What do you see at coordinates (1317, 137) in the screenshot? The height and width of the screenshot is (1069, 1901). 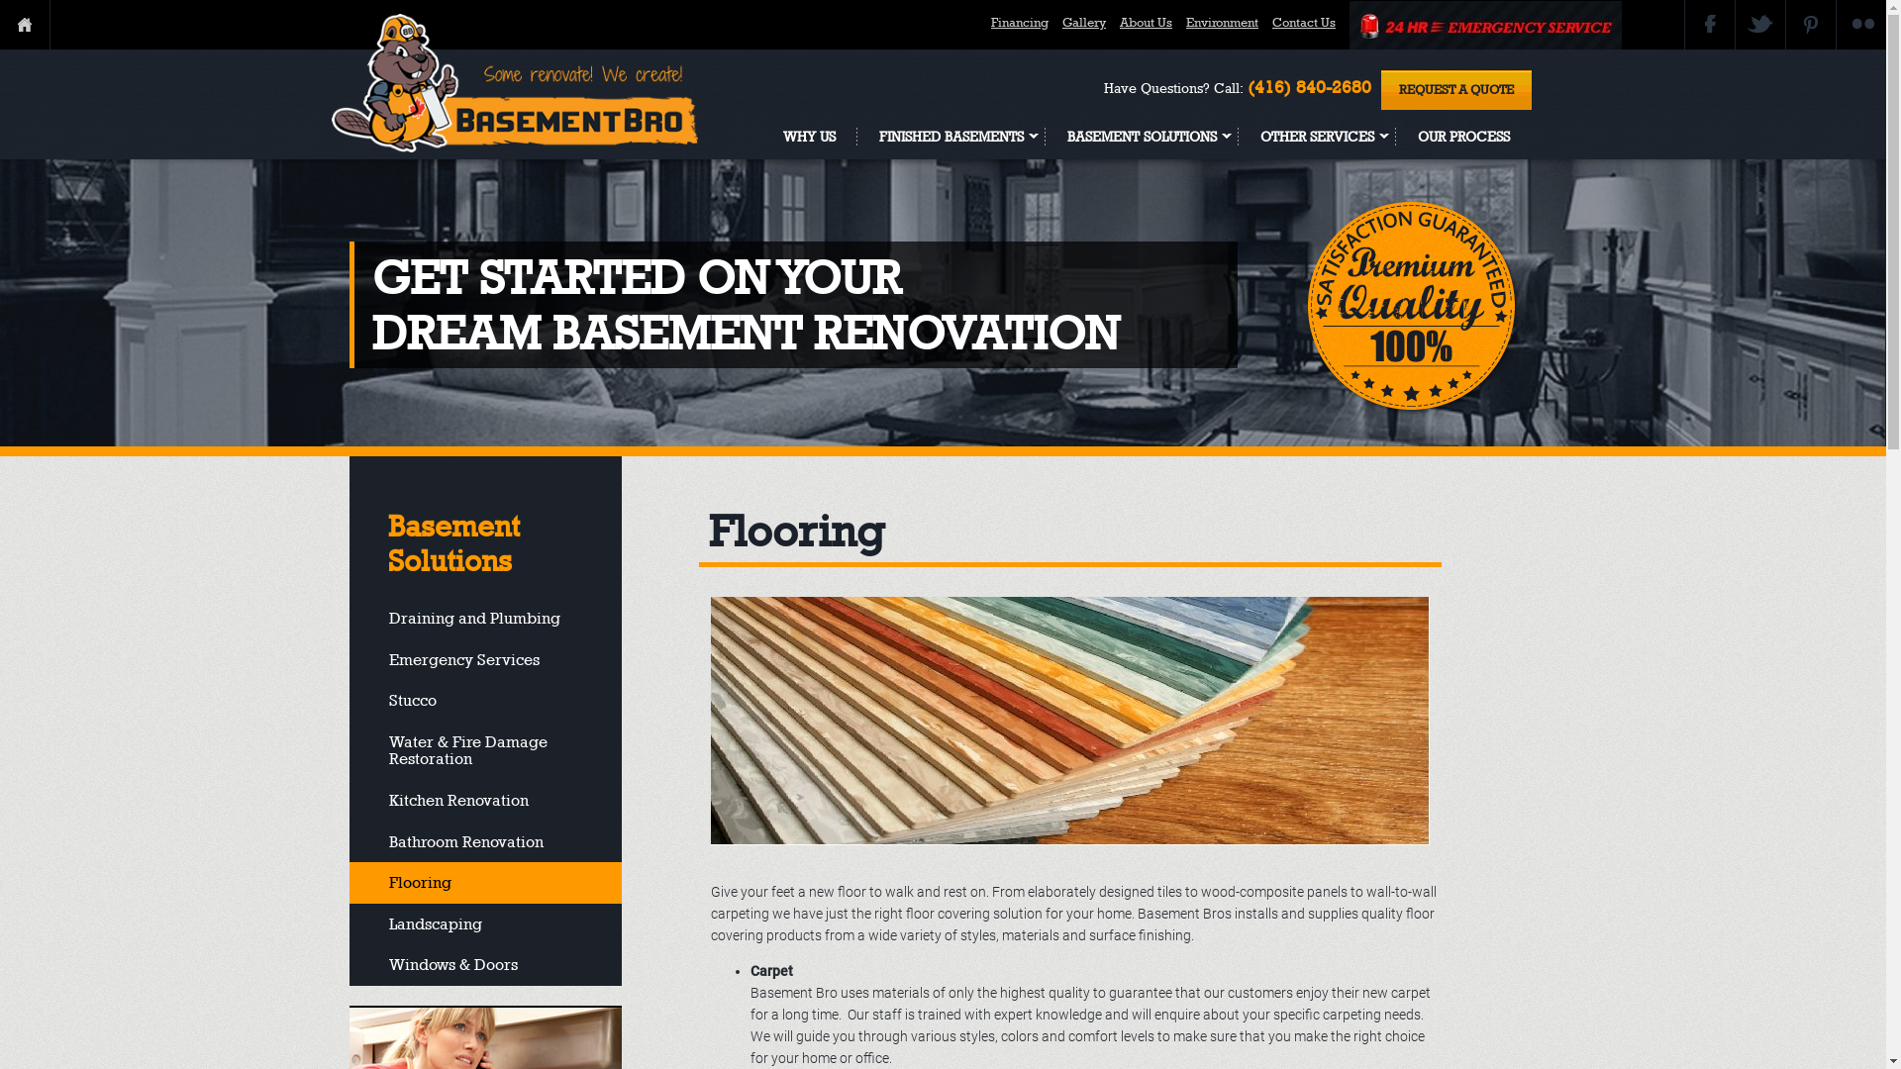 I see `OTHER SERVICES` at bounding box center [1317, 137].